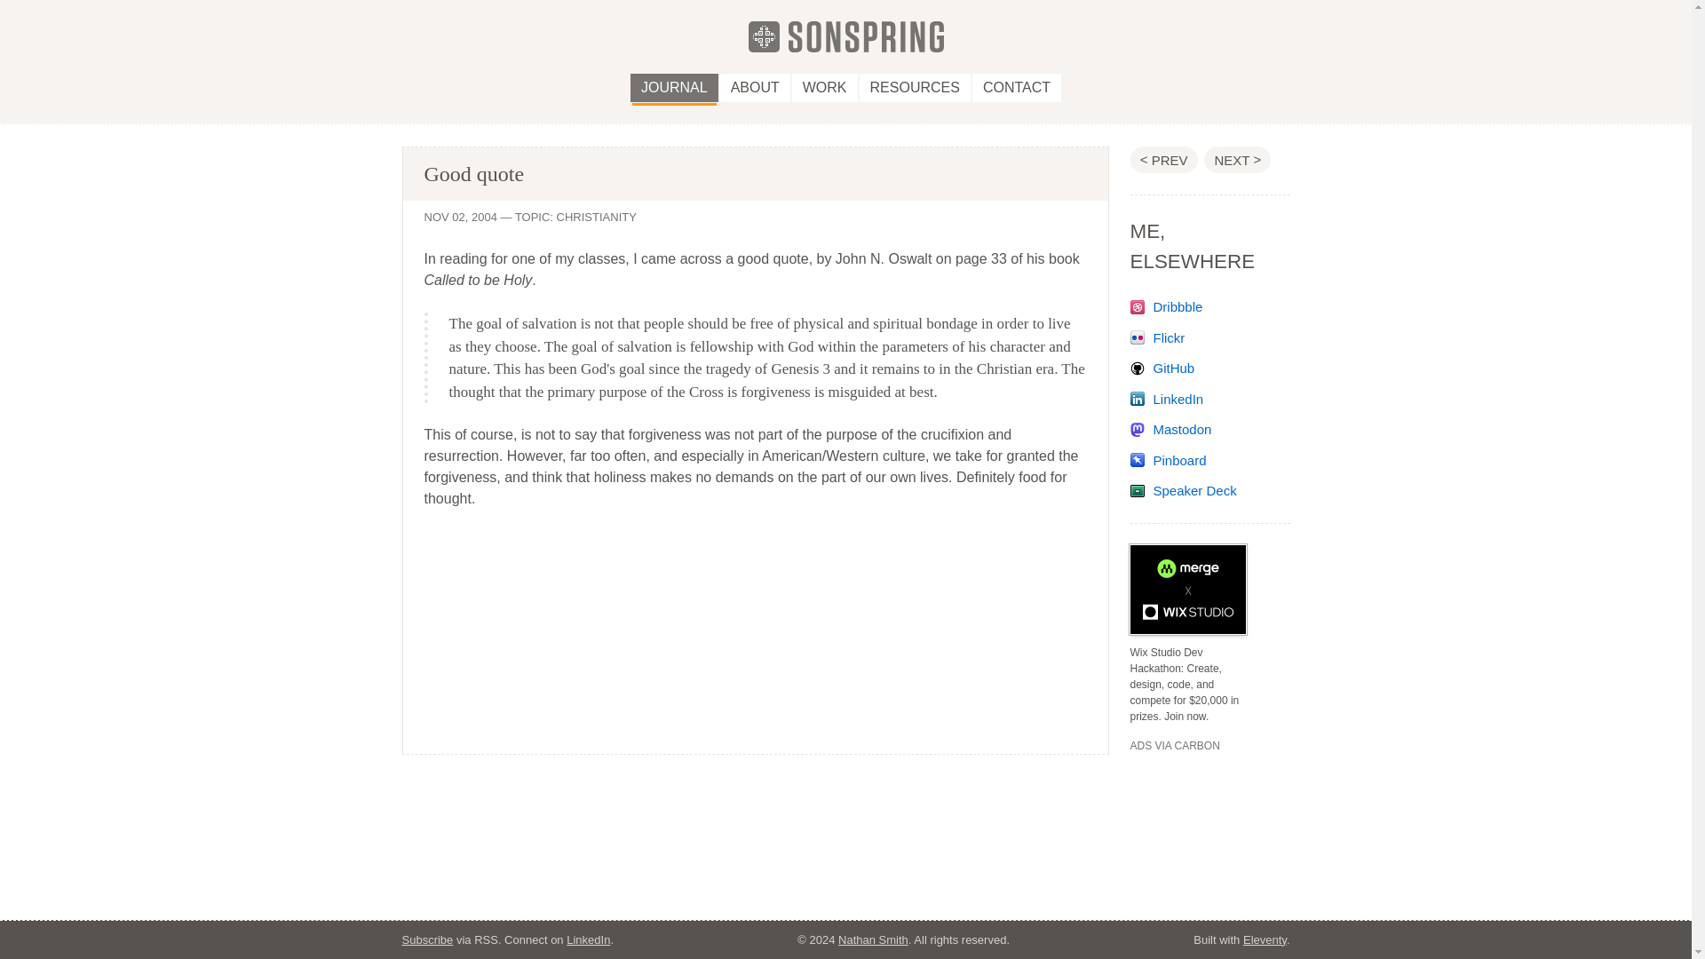  I want to click on RESOURCES, so click(915, 87).